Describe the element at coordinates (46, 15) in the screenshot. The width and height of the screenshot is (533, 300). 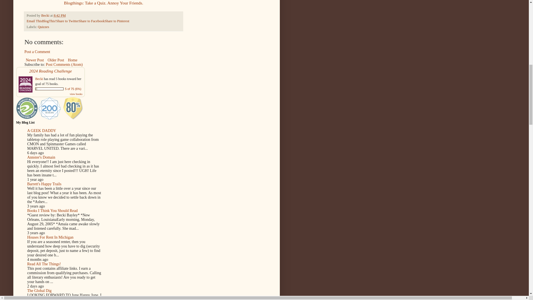
I see `author profile` at that location.